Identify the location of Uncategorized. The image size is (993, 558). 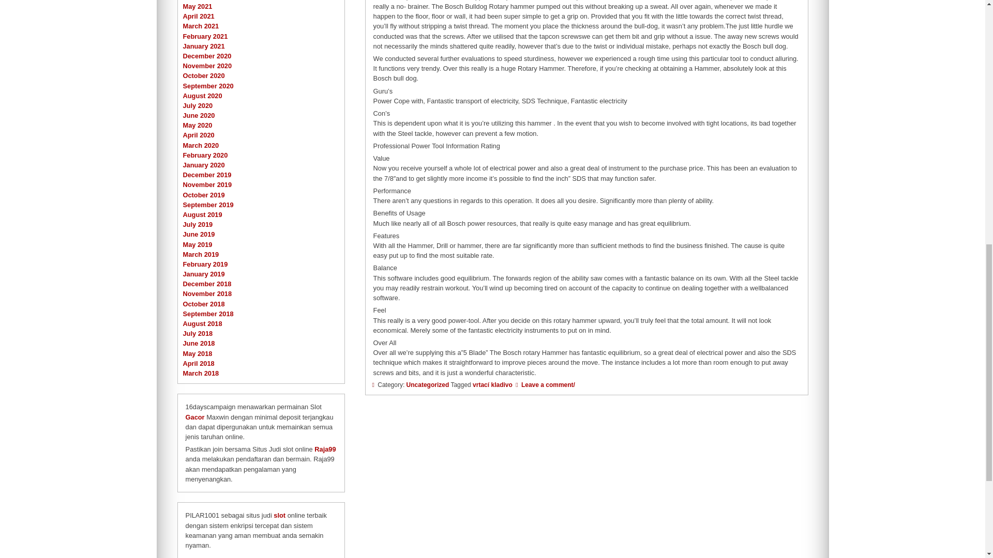
(428, 384).